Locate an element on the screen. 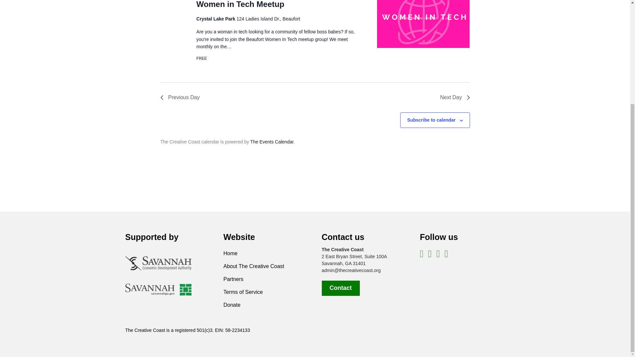  Women in Tech Meetup is located at coordinates (423, 24).